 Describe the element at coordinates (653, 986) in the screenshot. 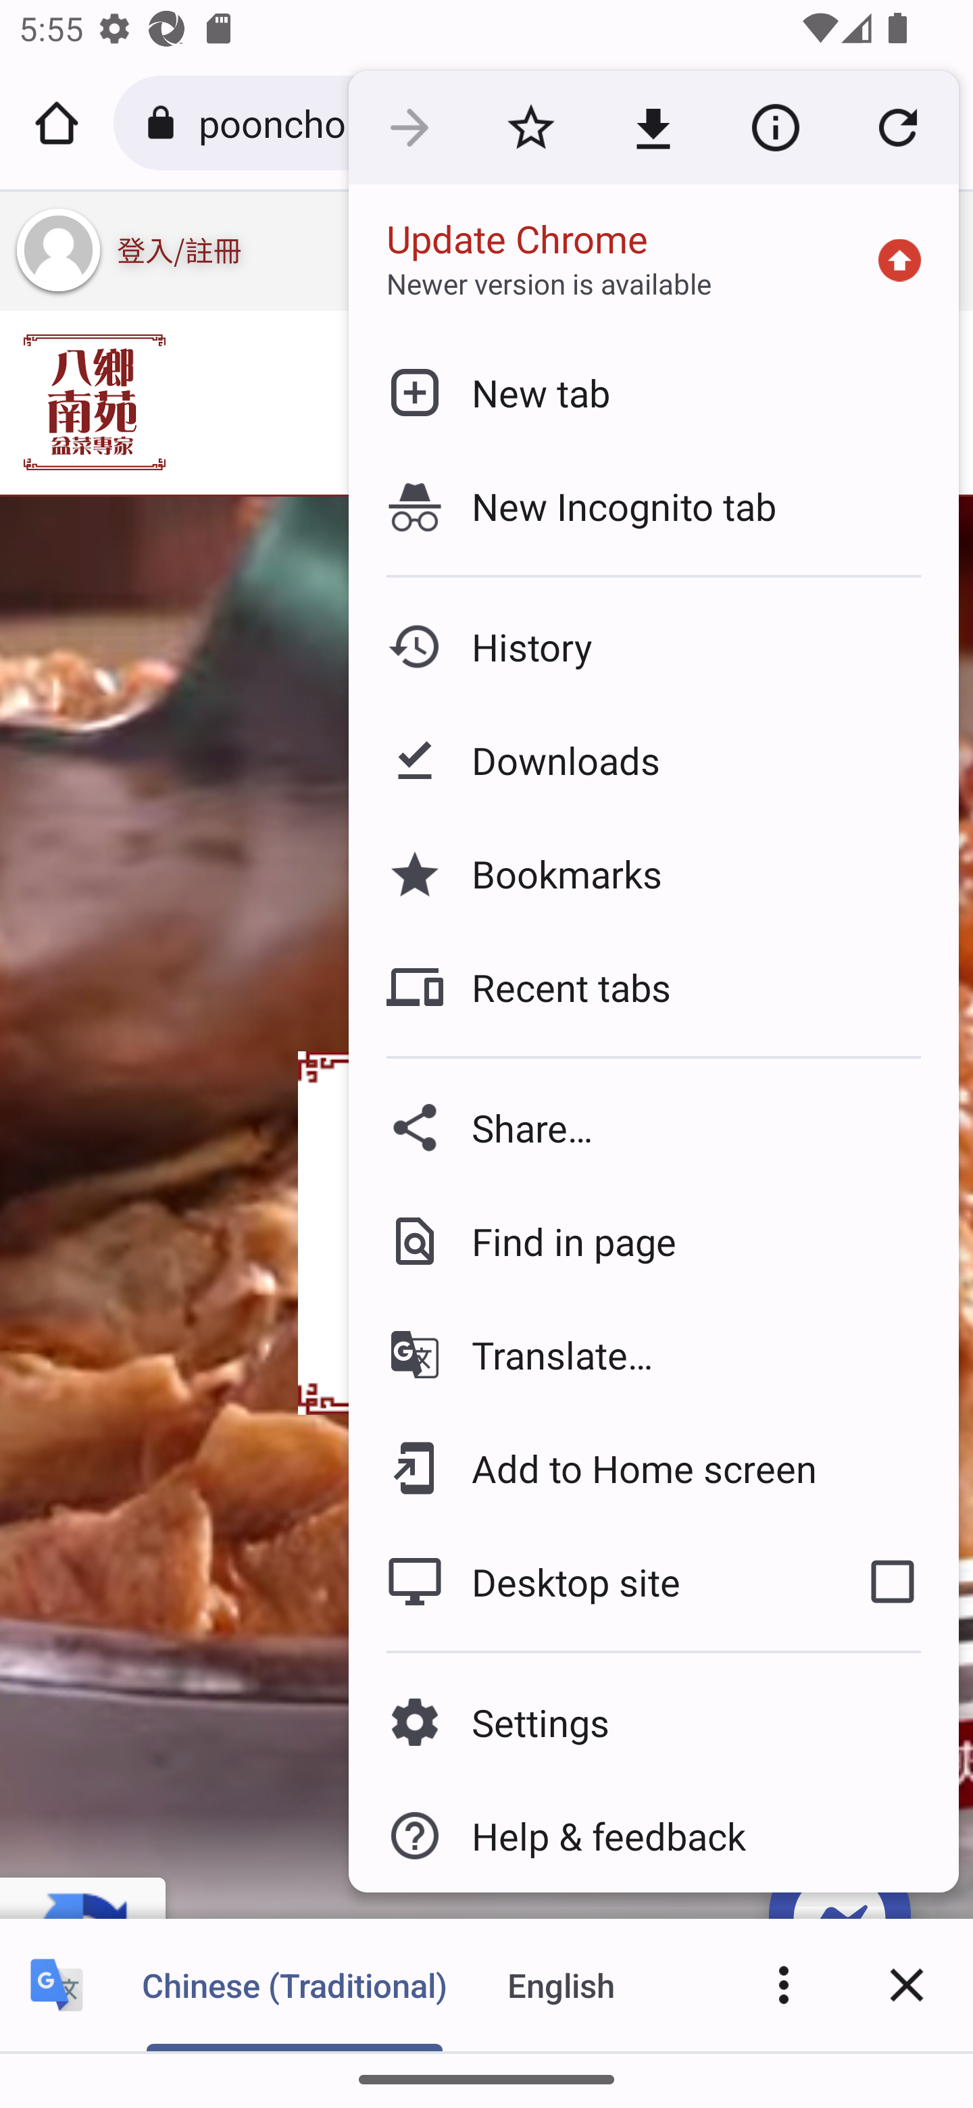

I see `Recent tabs` at that location.